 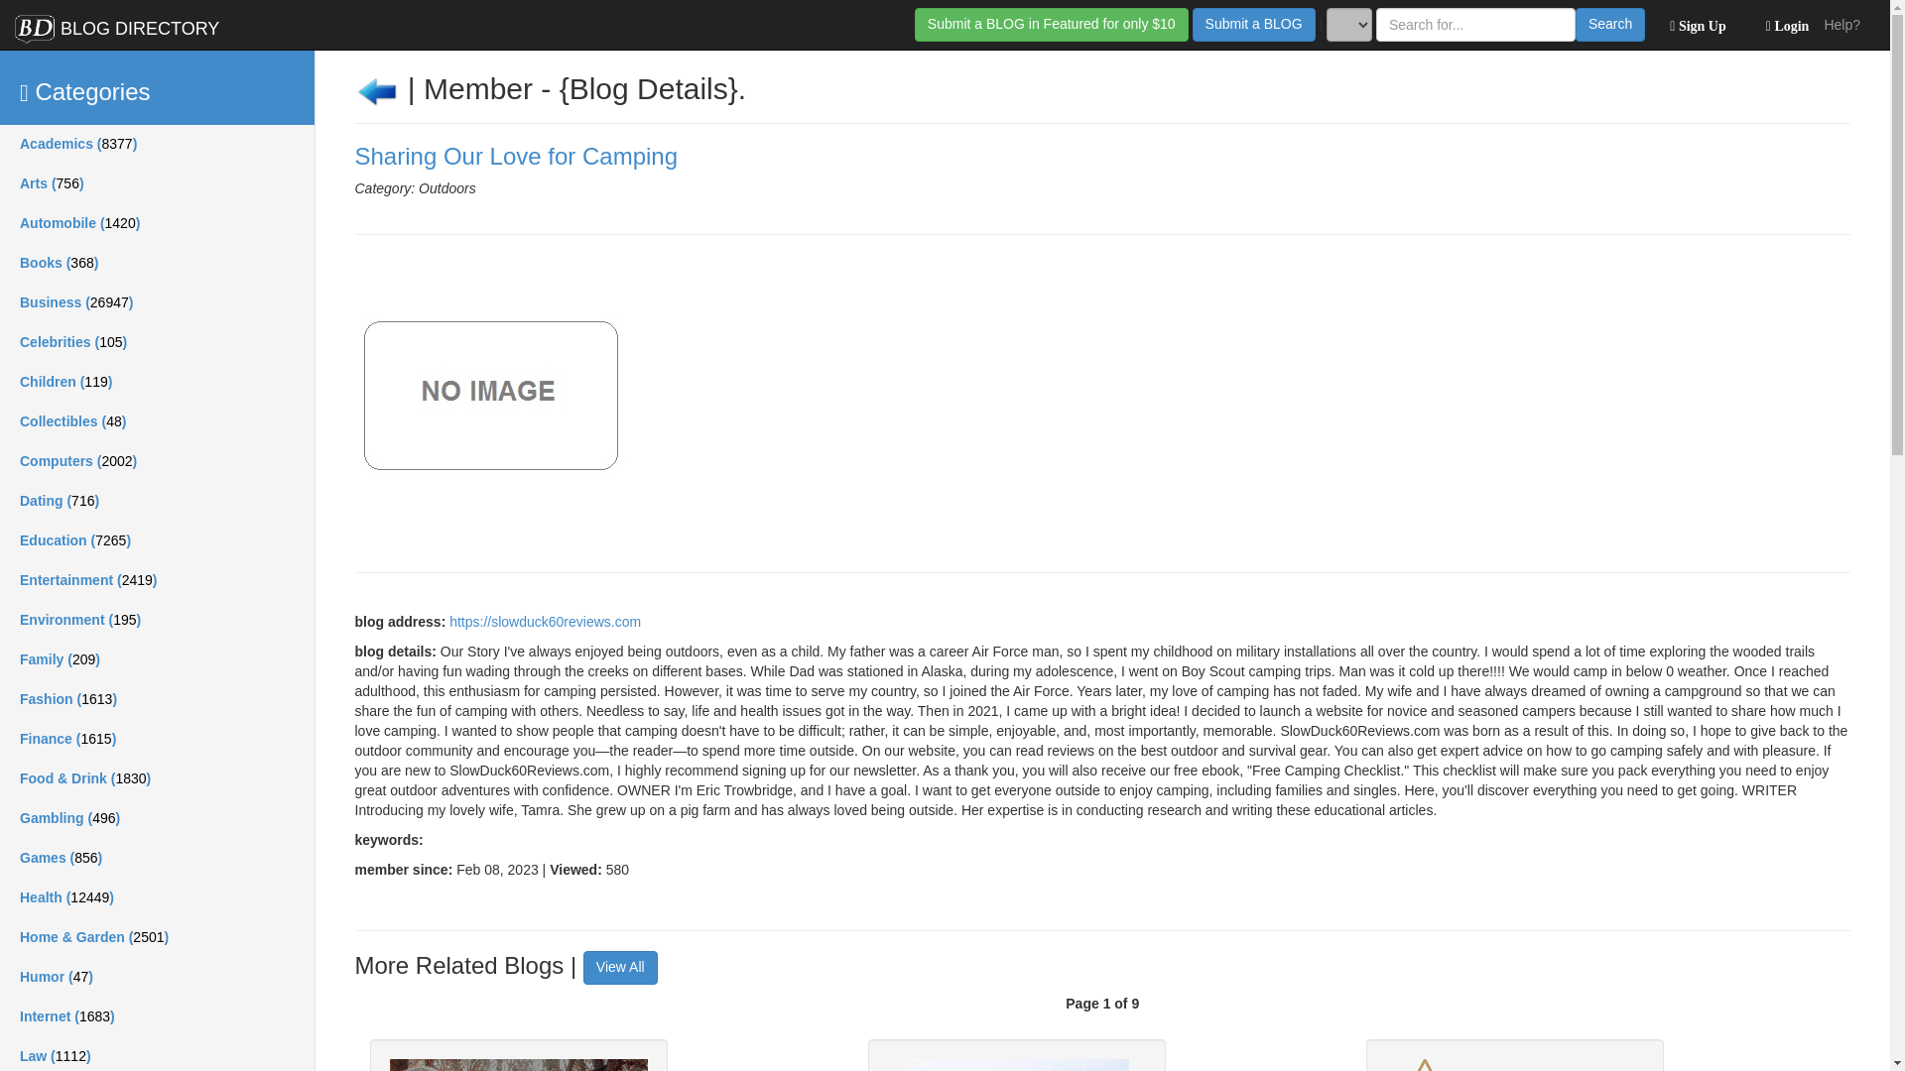 I want to click on Academics, so click(x=157, y=145).